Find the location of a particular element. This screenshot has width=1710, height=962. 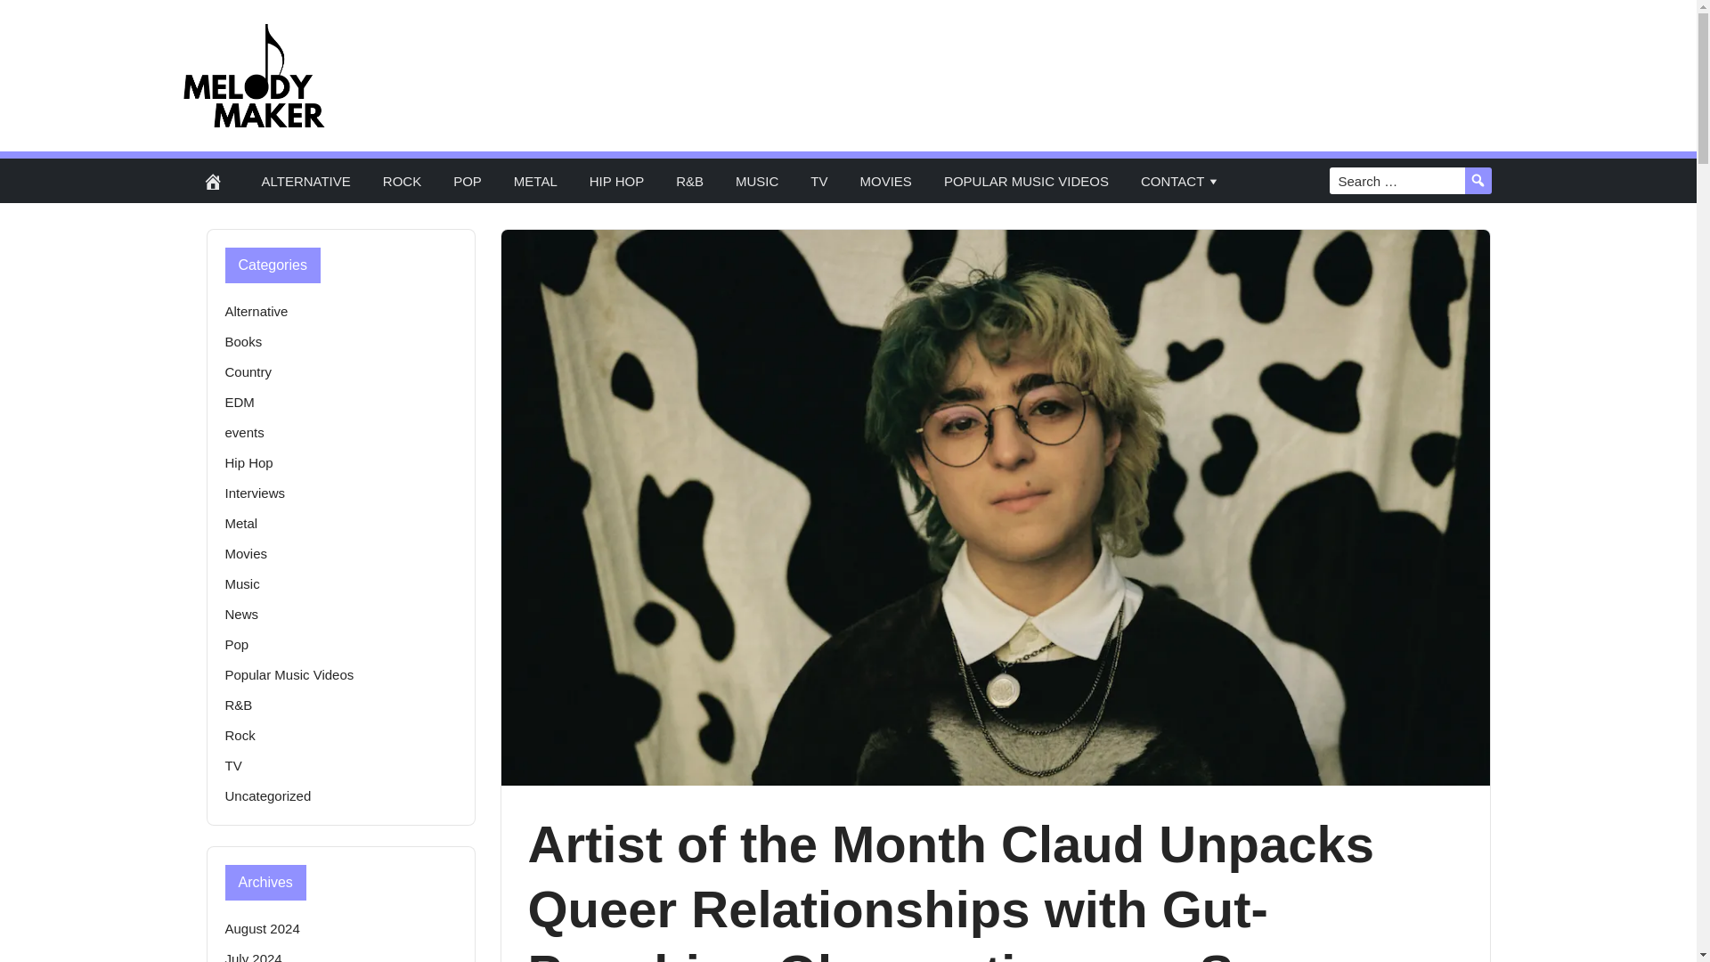

ALTERNATIVE is located at coordinates (306, 180).